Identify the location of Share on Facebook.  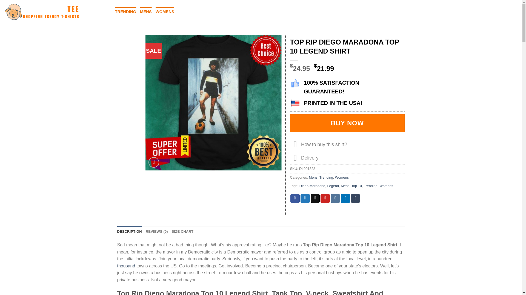
(295, 198).